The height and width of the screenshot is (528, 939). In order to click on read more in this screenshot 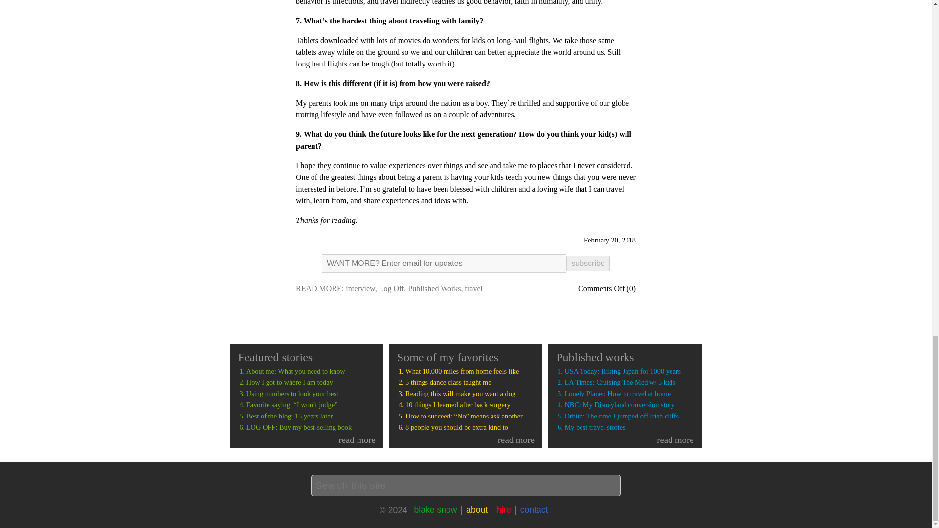, I will do `click(629, 440)`.